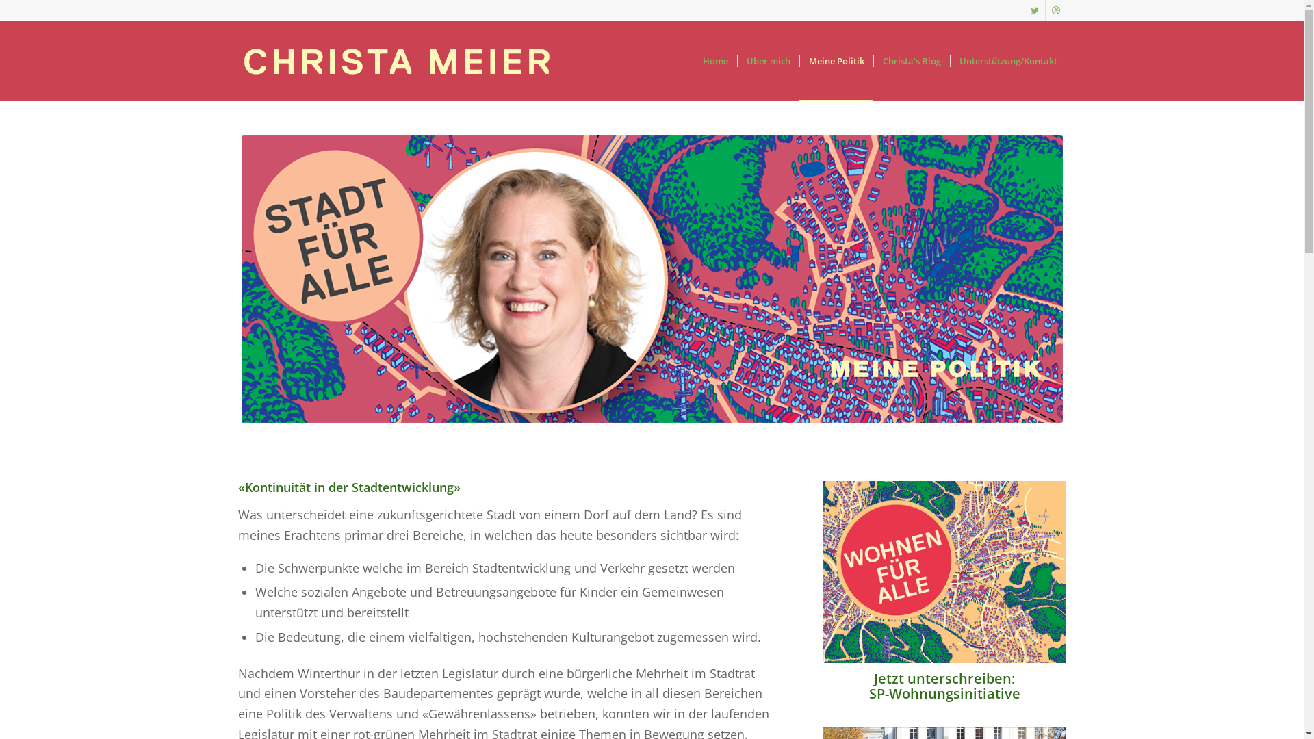 This screenshot has width=1314, height=739. Describe the element at coordinates (944, 679) in the screenshot. I see `Jetzt unterschreiben:` at that location.